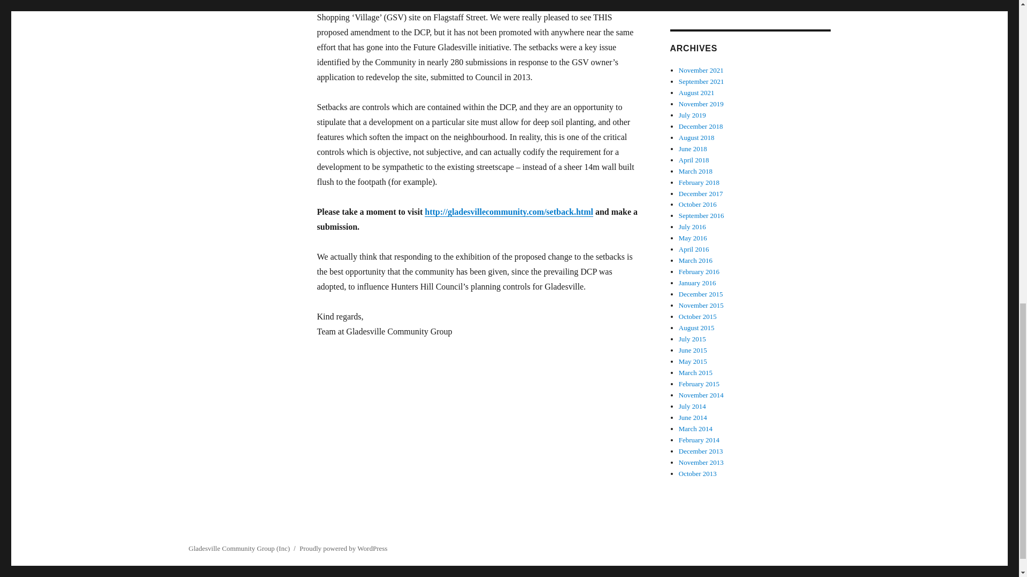  I want to click on February 2018, so click(699, 182).